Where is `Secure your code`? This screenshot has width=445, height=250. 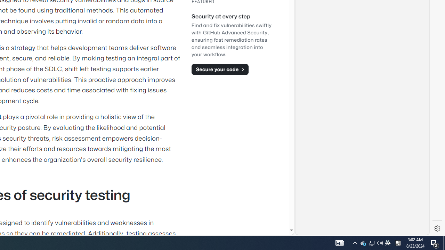
Secure your code is located at coordinates (220, 69).